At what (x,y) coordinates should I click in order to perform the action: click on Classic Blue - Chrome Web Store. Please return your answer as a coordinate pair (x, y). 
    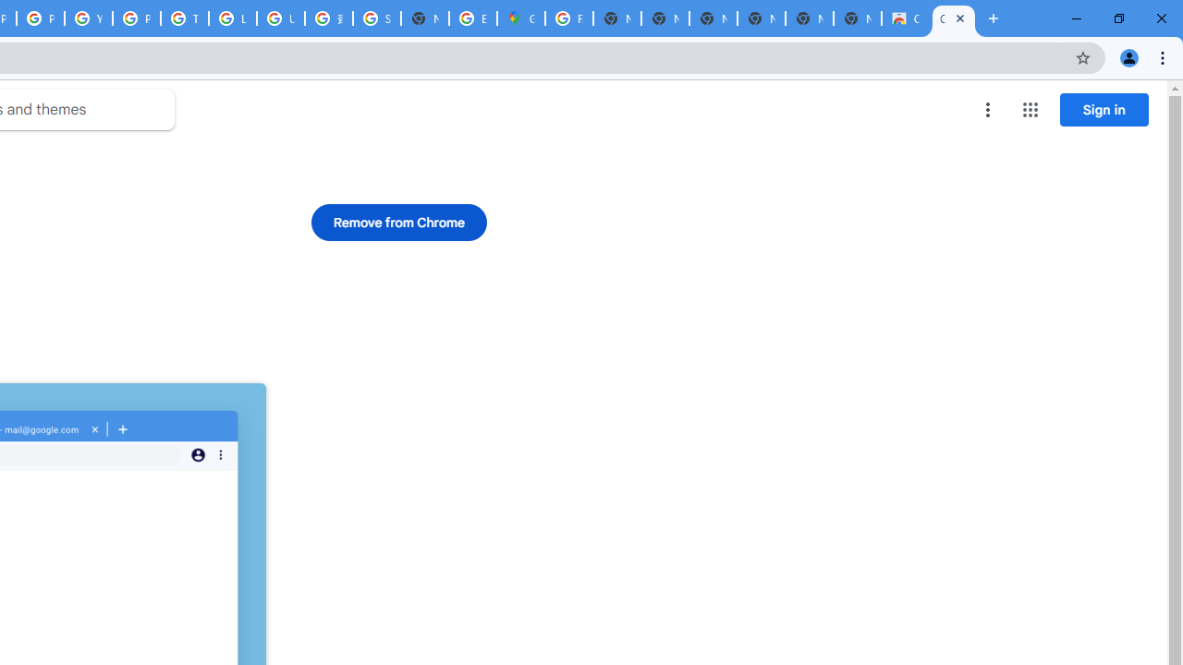
    Looking at the image, I should click on (954, 18).